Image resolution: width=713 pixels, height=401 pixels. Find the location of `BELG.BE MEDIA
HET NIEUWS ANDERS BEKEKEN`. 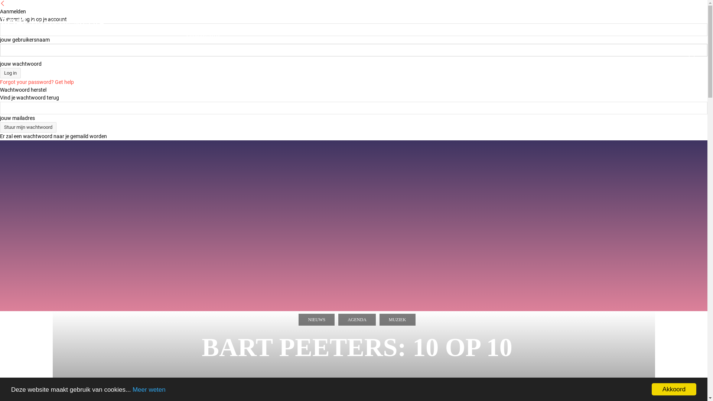

BELG.BE MEDIA
HET NIEUWS ANDERS BEKEKEN is located at coordinates (59, 25).